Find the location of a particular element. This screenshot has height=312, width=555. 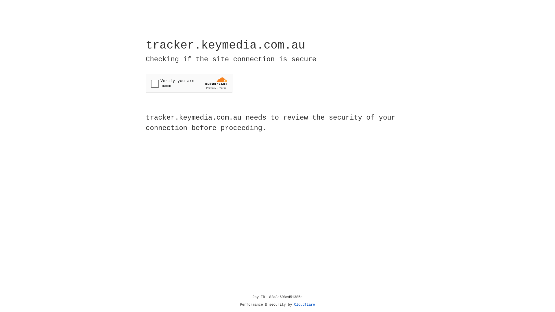

Cloudflare is located at coordinates (305, 305).